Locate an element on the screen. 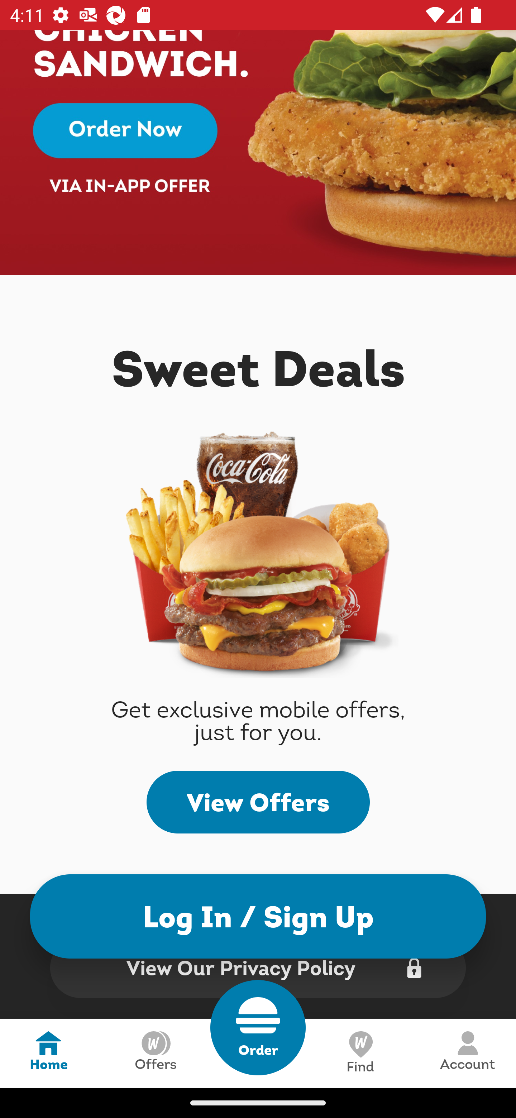  Account,5 of 5 Account is located at coordinates (467, 1053).